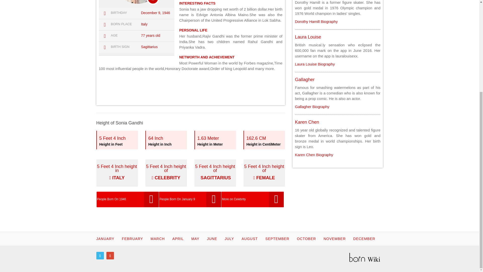 This screenshot has height=272, width=483. Describe the element at coordinates (215, 173) in the screenshot. I see `JANUARY` at that location.